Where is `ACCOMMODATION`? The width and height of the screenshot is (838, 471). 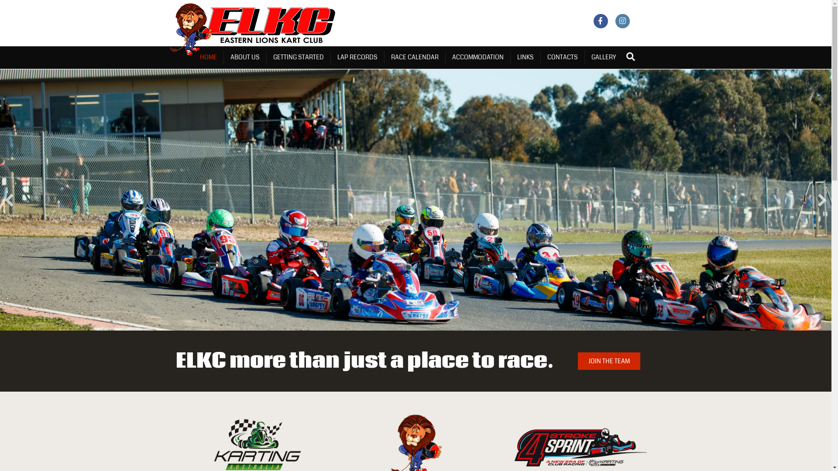 ACCOMMODATION is located at coordinates (477, 58).